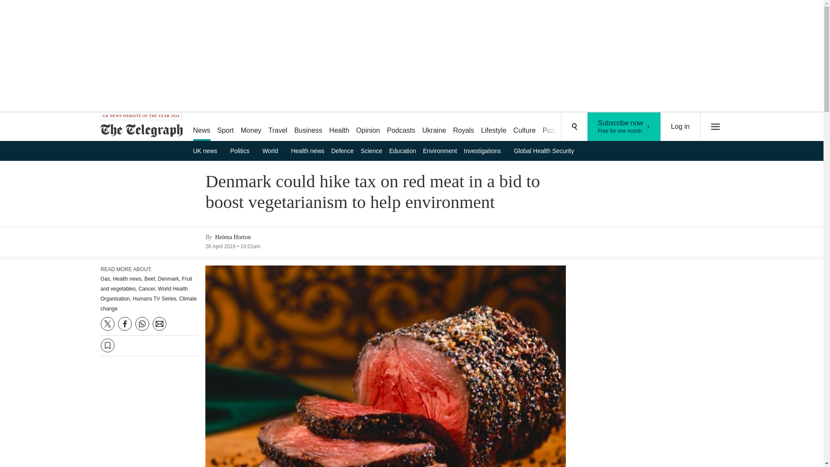 The height and width of the screenshot is (467, 830). I want to click on Health, so click(207, 150).